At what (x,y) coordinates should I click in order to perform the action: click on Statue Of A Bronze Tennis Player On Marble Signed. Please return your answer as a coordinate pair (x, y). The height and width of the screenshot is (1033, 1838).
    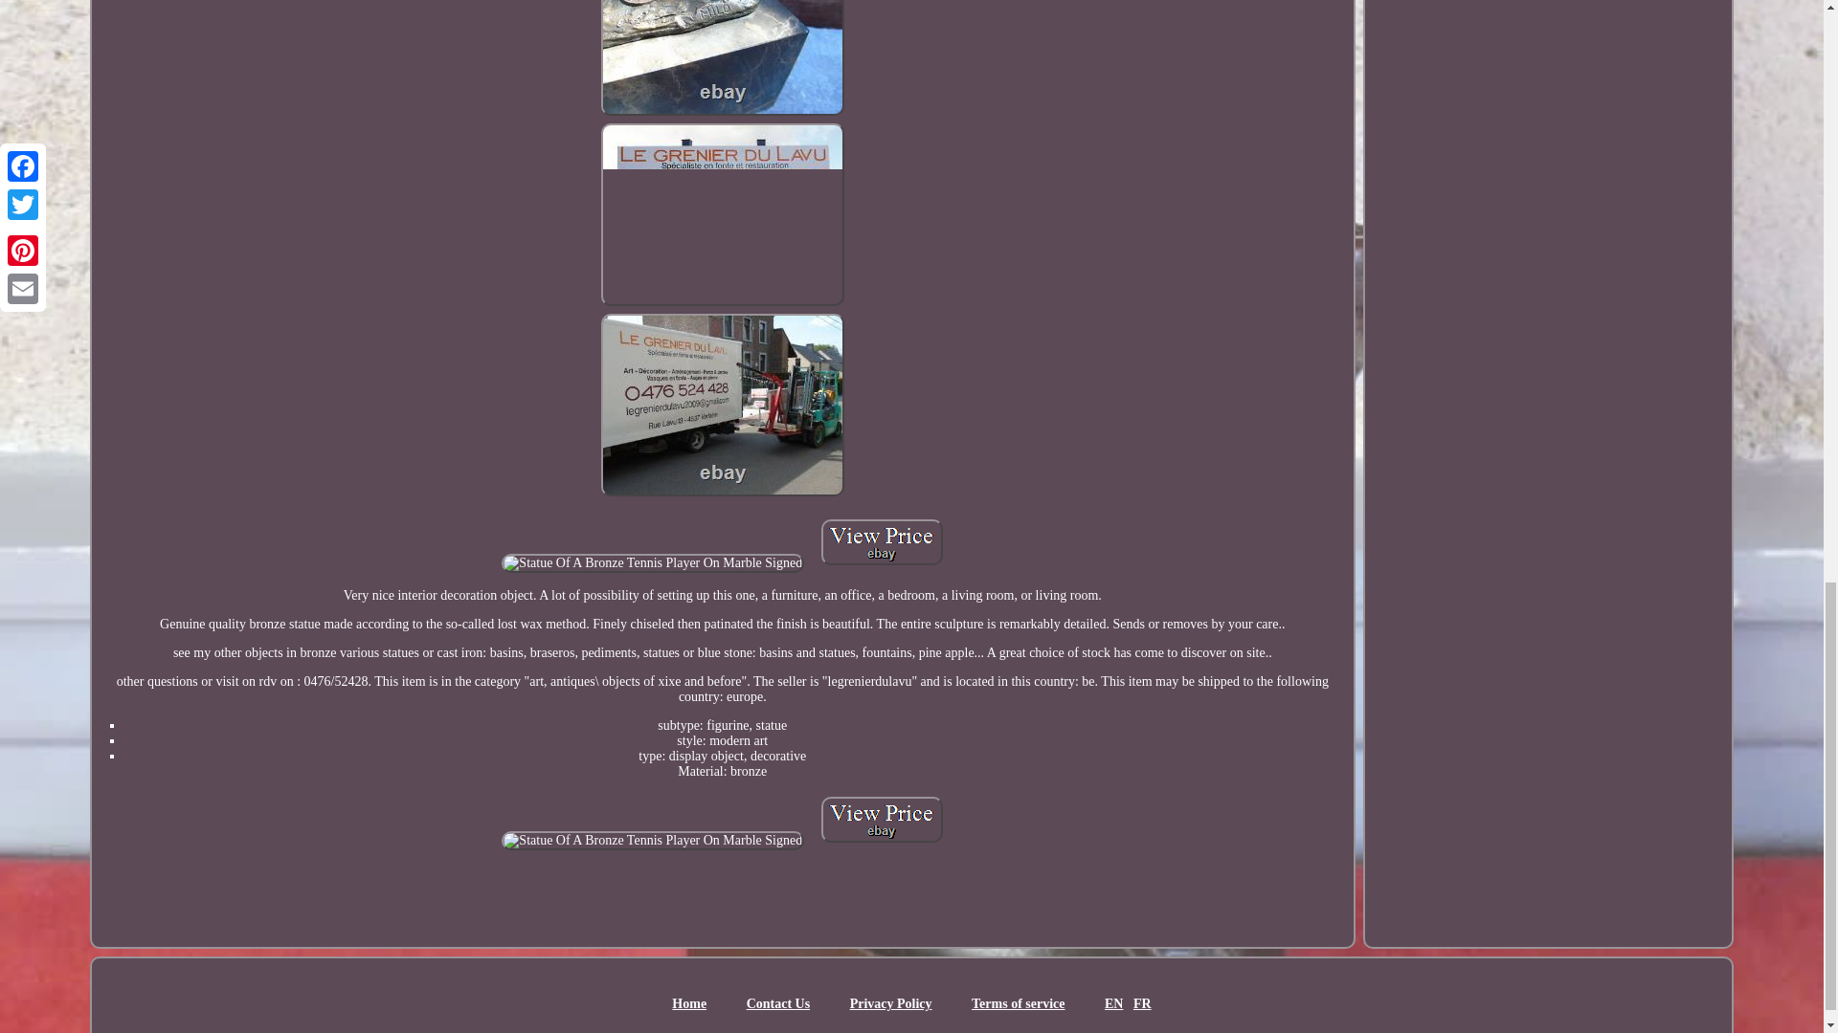
    Looking at the image, I should click on (722, 214).